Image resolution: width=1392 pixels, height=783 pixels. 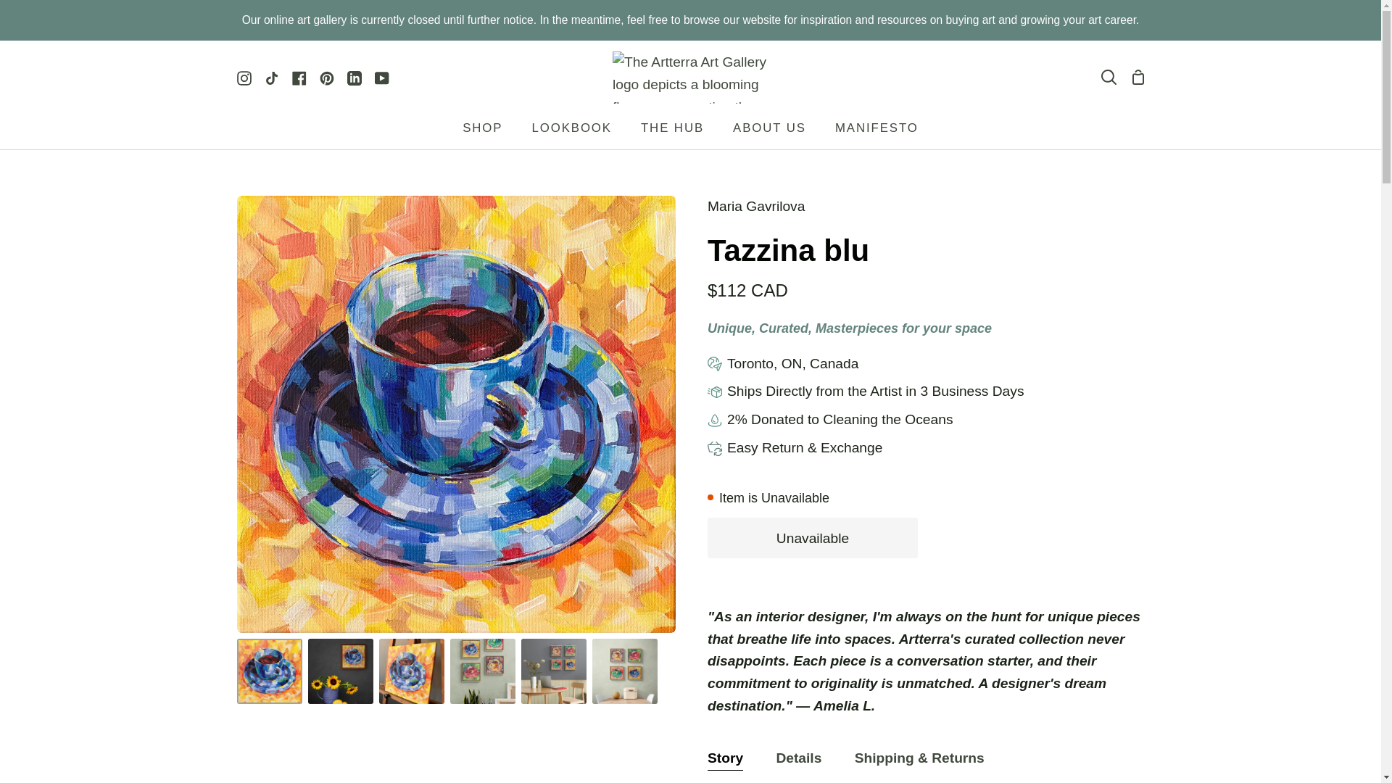 What do you see at coordinates (571, 132) in the screenshot?
I see `LOOKBOOK` at bounding box center [571, 132].